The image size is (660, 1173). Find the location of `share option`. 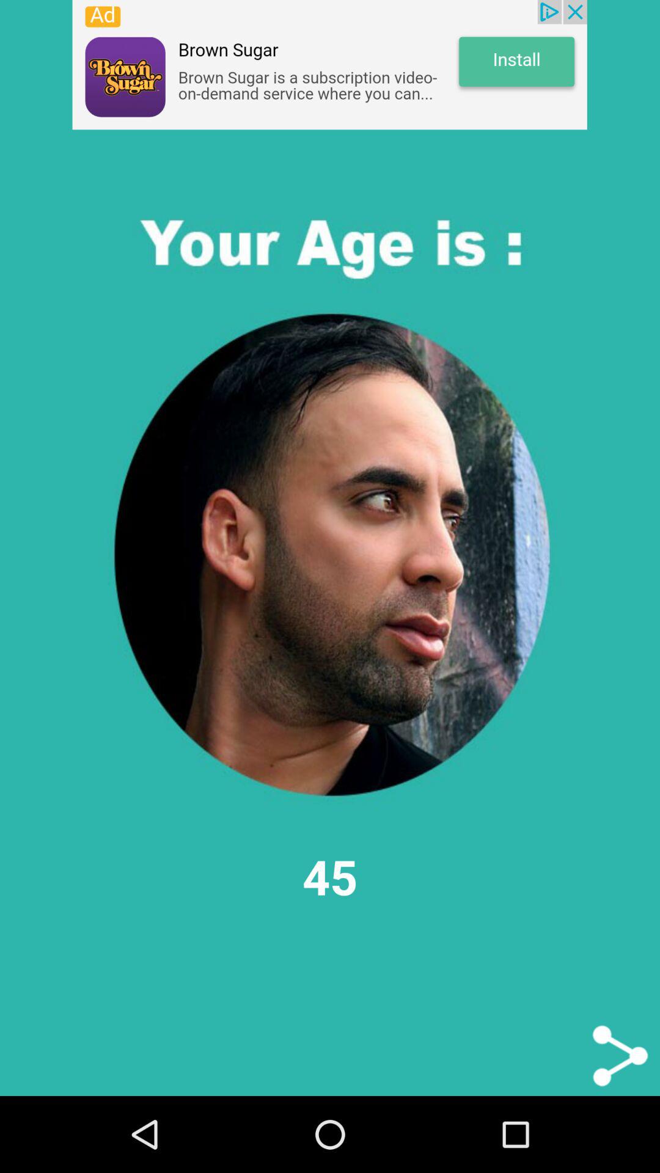

share option is located at coordinates (620, 1056).